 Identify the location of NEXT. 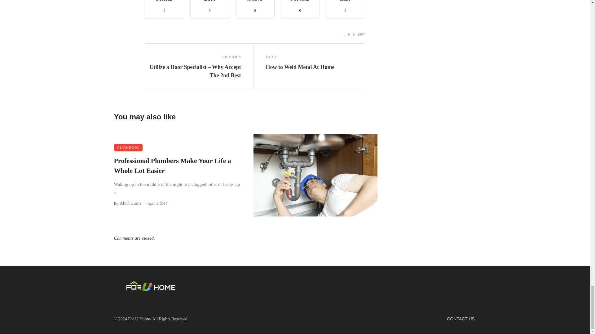
(314, 57).